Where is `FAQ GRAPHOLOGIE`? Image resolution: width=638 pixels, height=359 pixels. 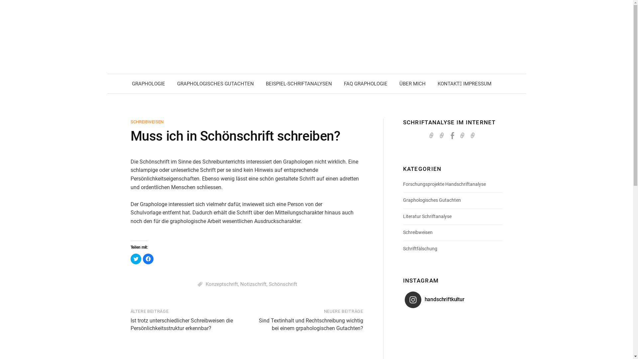
FAQ GRAPHOLOGIE is located at coordinates (366, 84).